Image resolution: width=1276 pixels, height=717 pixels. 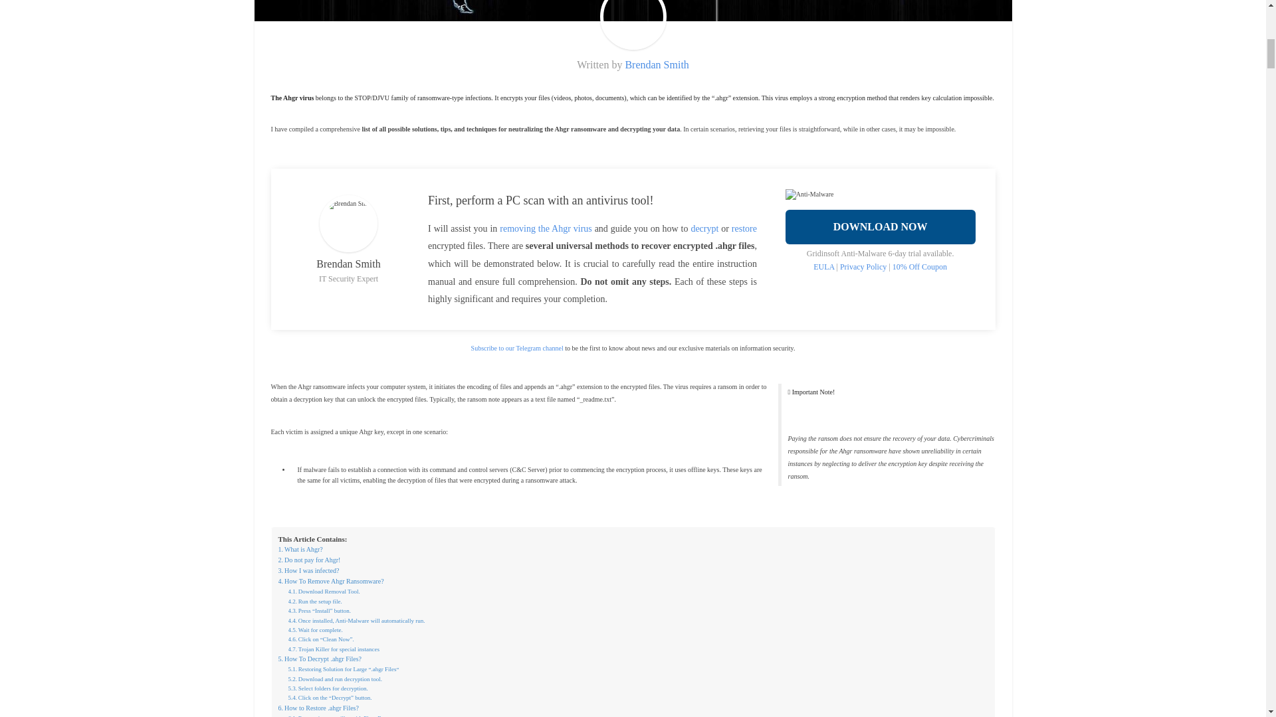 What do you see at coordinates (300, 549) in the screenshot?
I see `What is Ahgr?` at bounding box center [300, 549].